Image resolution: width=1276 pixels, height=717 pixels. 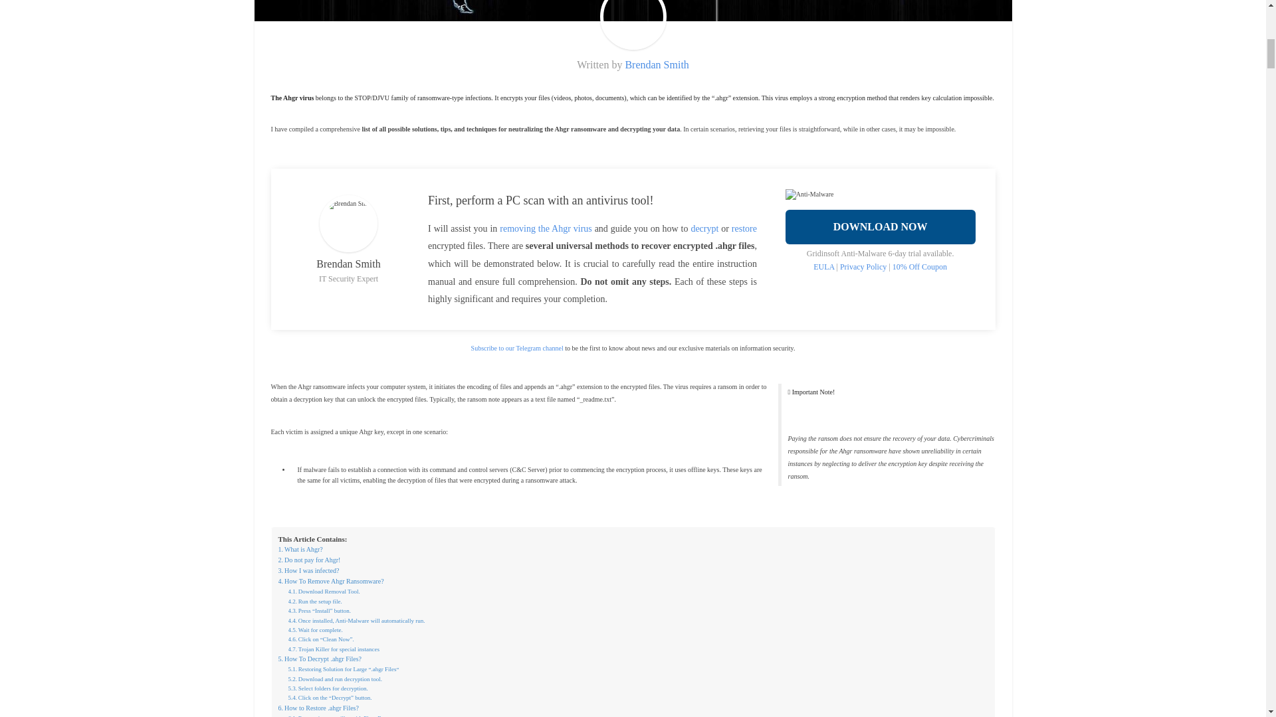 What do you see at coordinates (300, 549) in the screenshot?
I see `What is Ahgr?` at bounding box center [300, 549].